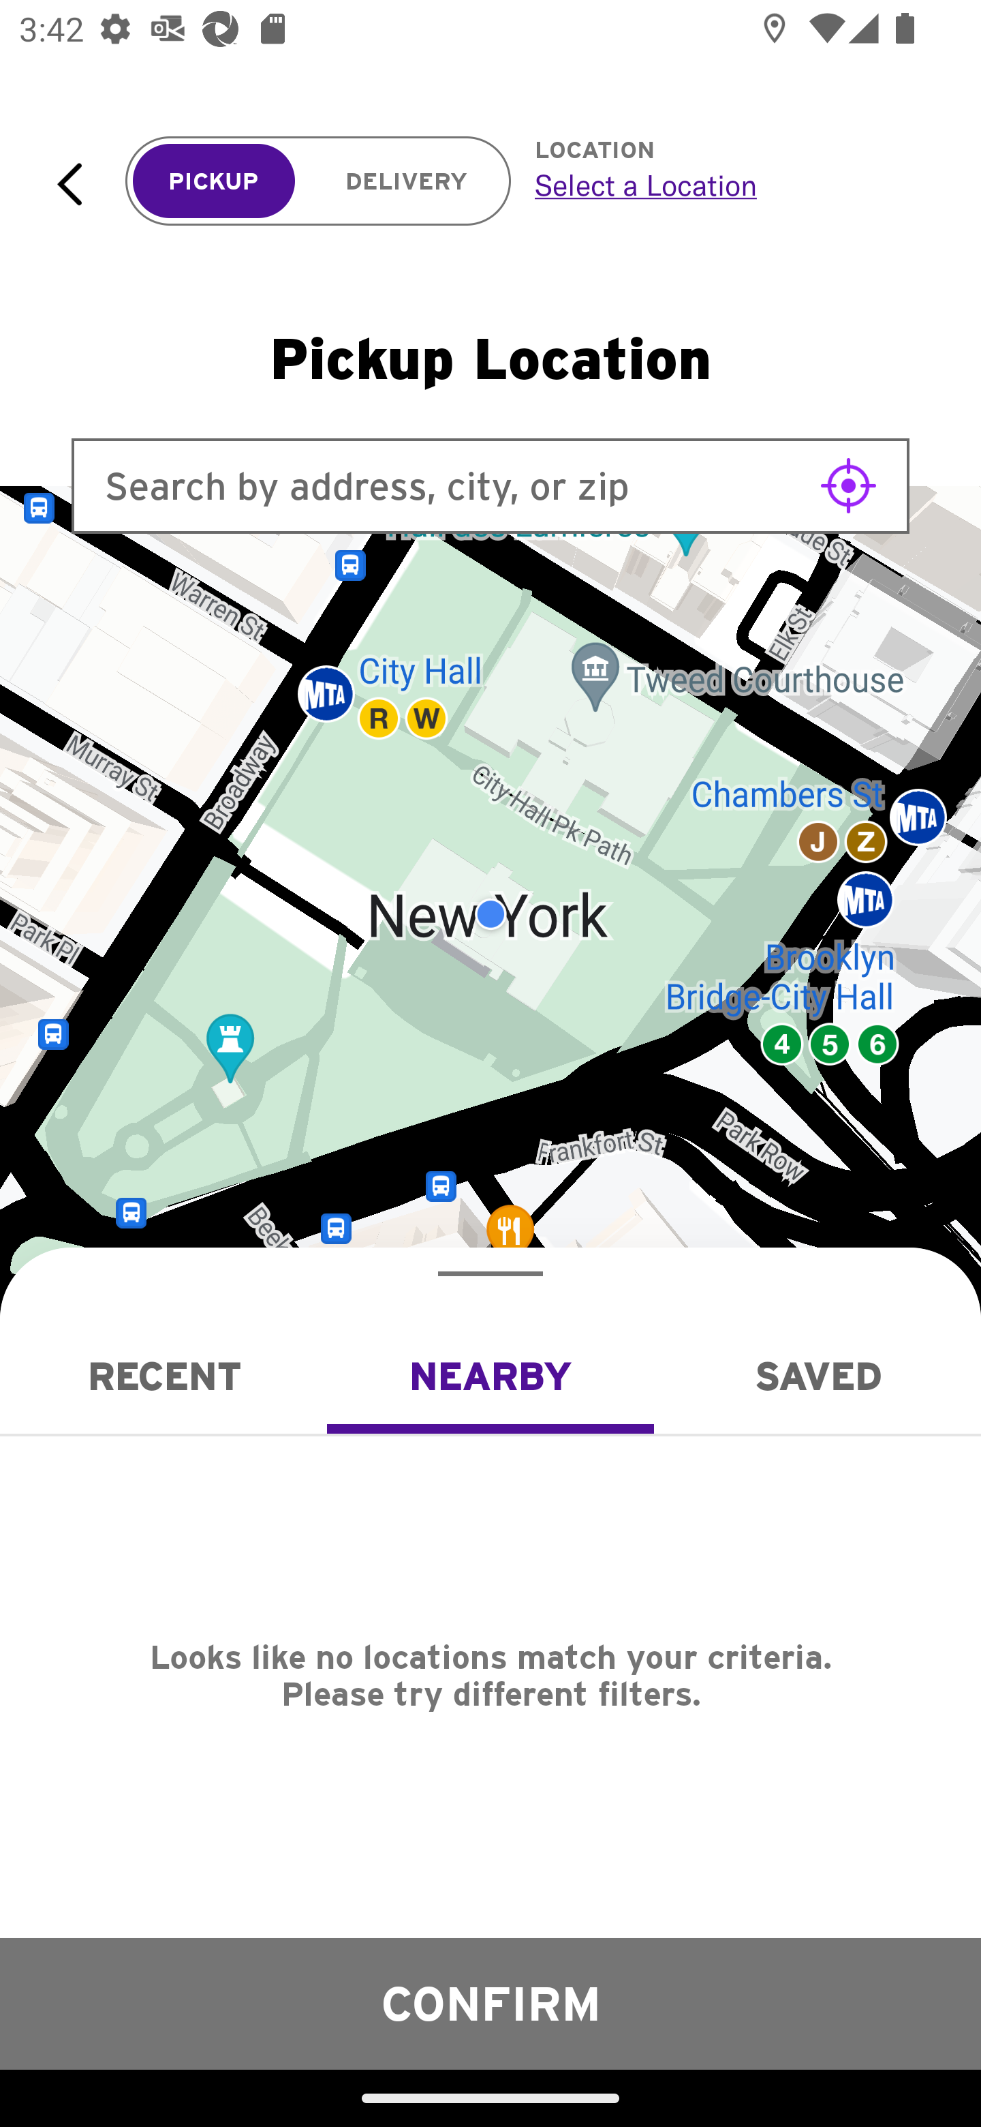 The image size is (981, 2127). Describe the element at coordinates (406, 181) in the screenshot. I see `DELIVERY` at that location.